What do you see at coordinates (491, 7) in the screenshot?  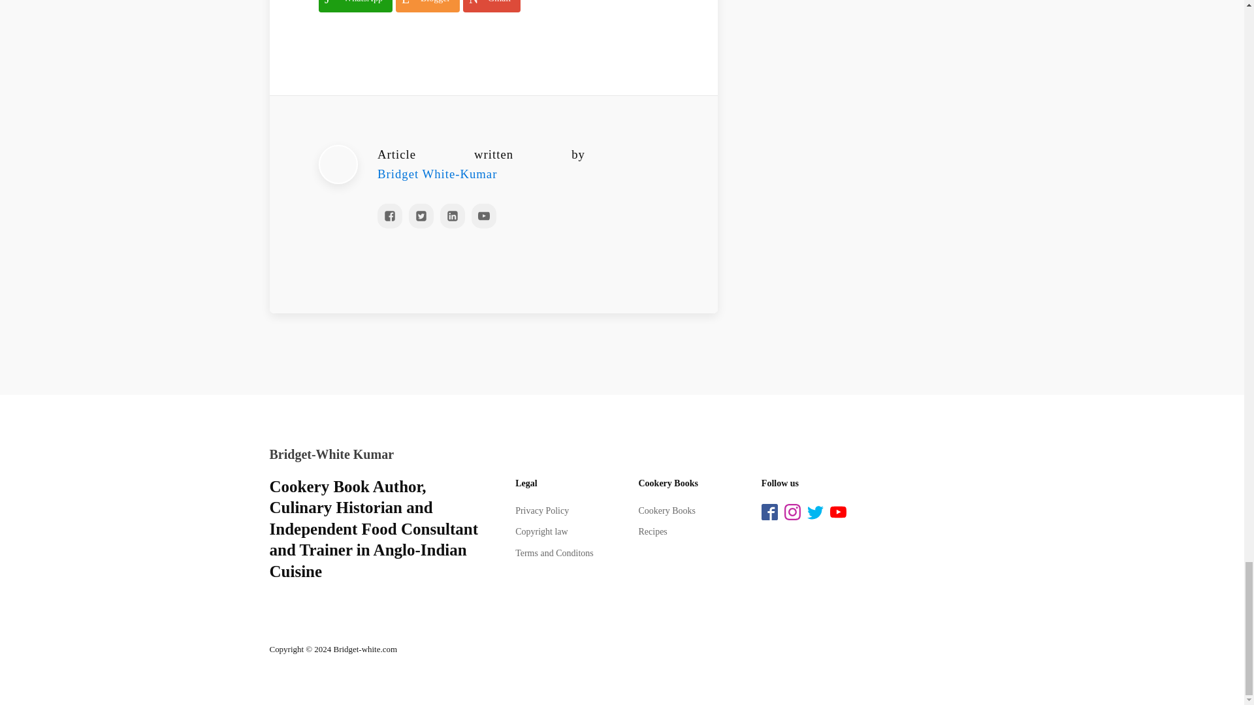 I see `Share on Gmail` at bounding box center [491, 7].